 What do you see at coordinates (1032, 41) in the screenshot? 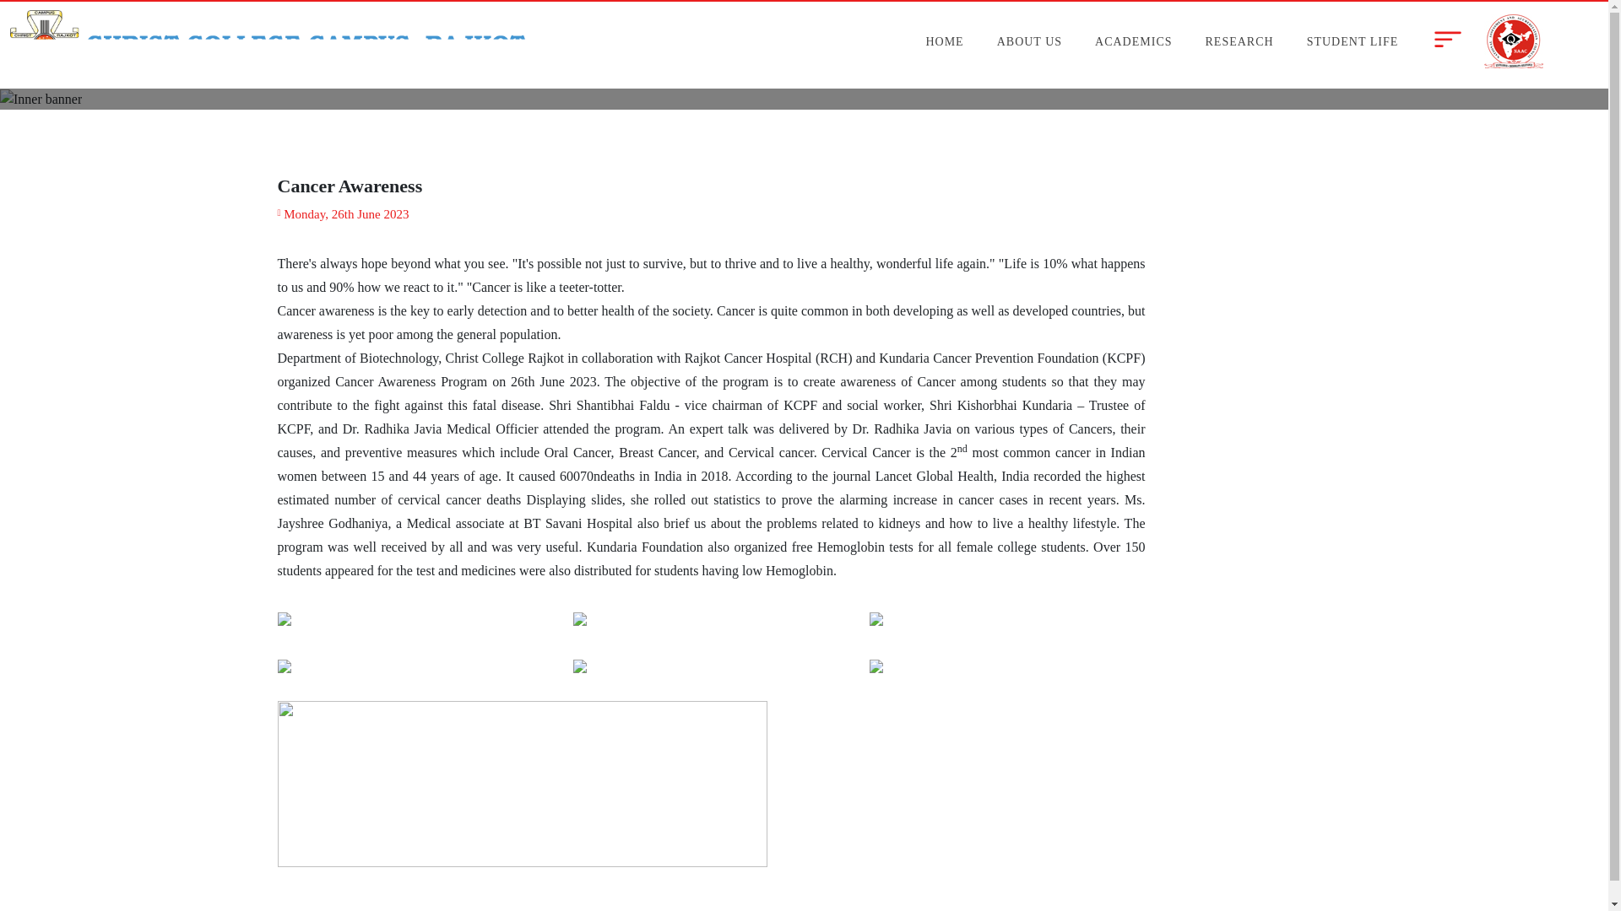
I see `ABOUT US` at bounding box center [1032, 41].